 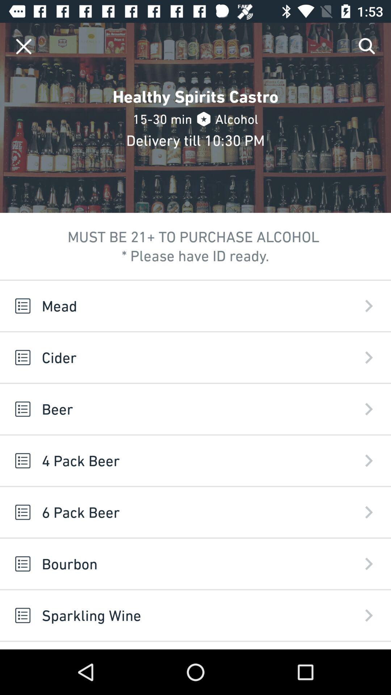 What do you see at coordinates (367, 46) in the screenshot?
I see `turn on item at the top right corner` at bounding box center [367, 46].